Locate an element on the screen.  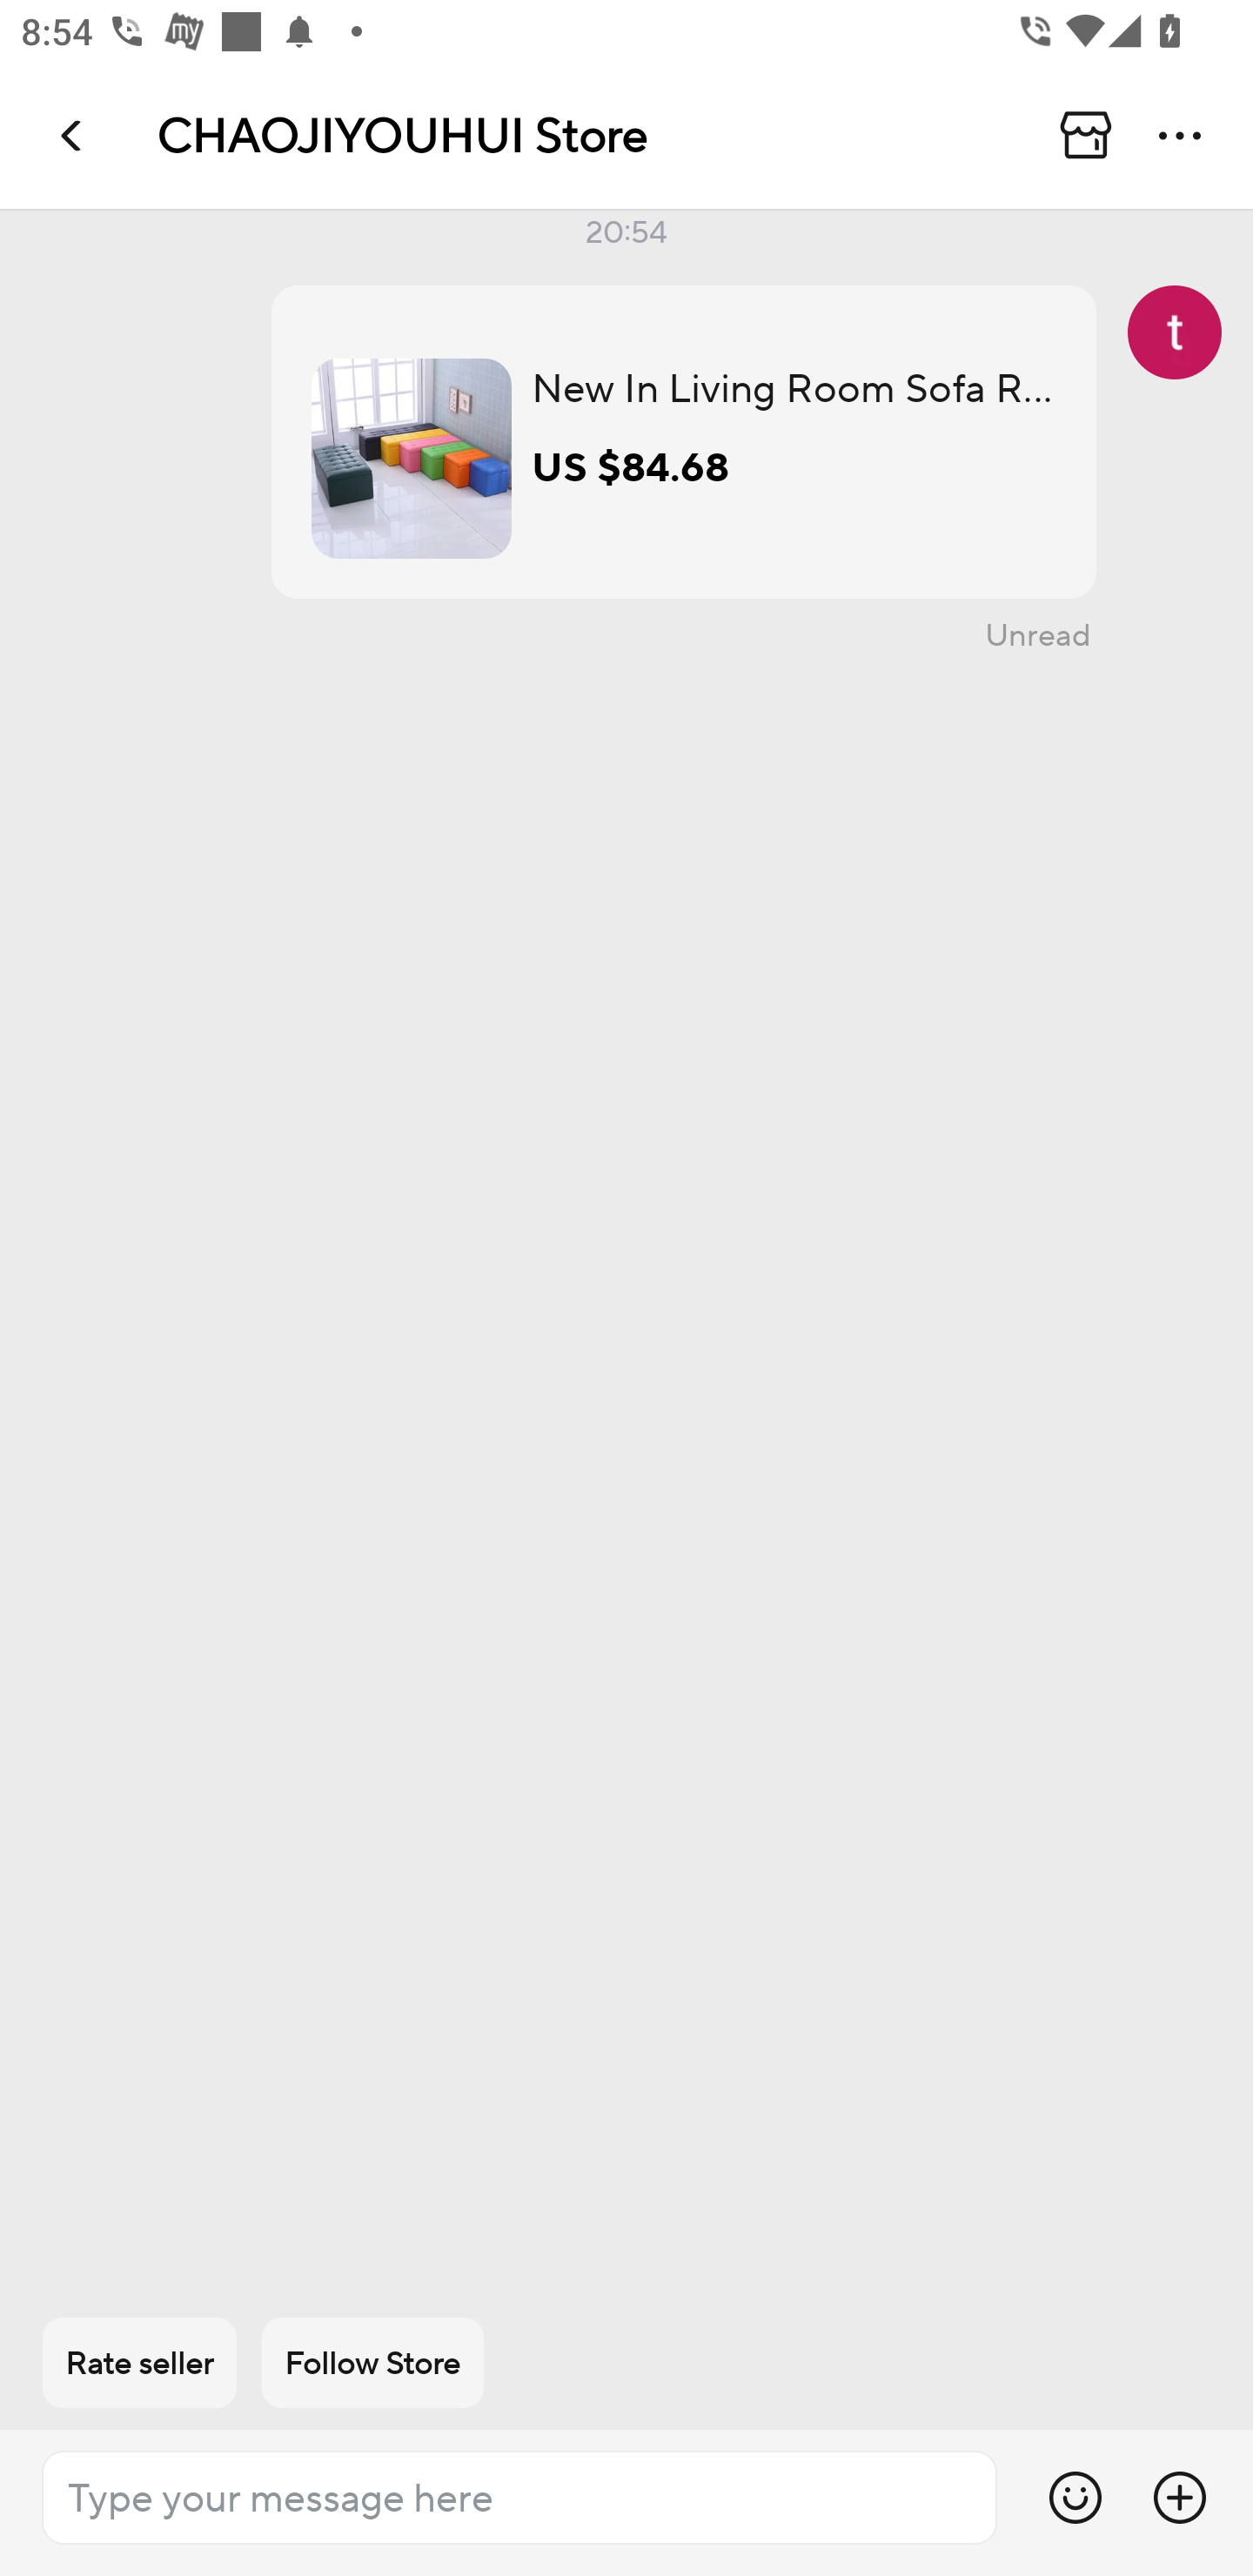
头像 is located at coordinates (1175, 332).